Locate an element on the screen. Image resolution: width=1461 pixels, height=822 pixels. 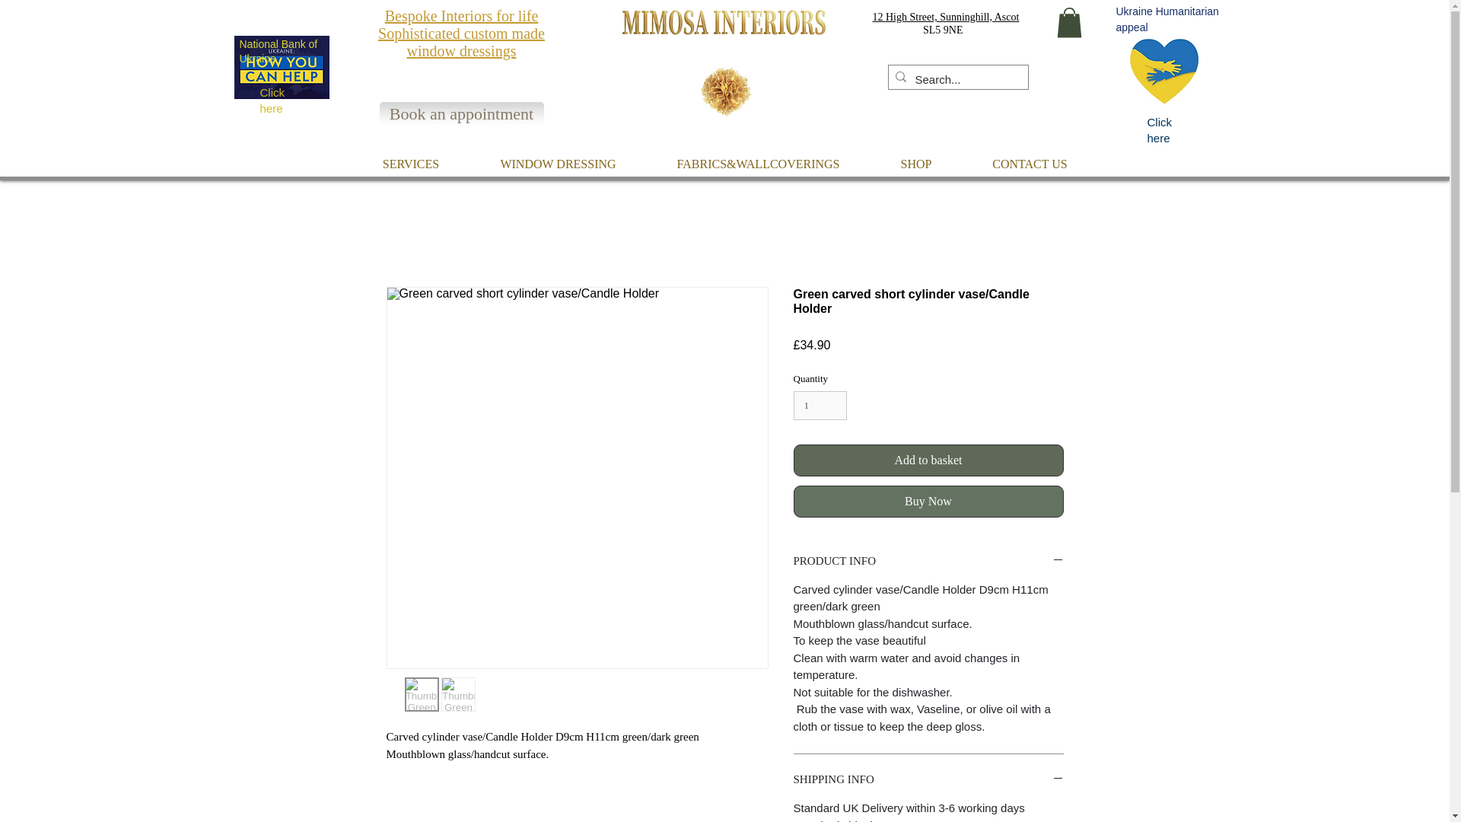
12 High Street, Sunninghill, Ascot is located at coordinates (945, 17).